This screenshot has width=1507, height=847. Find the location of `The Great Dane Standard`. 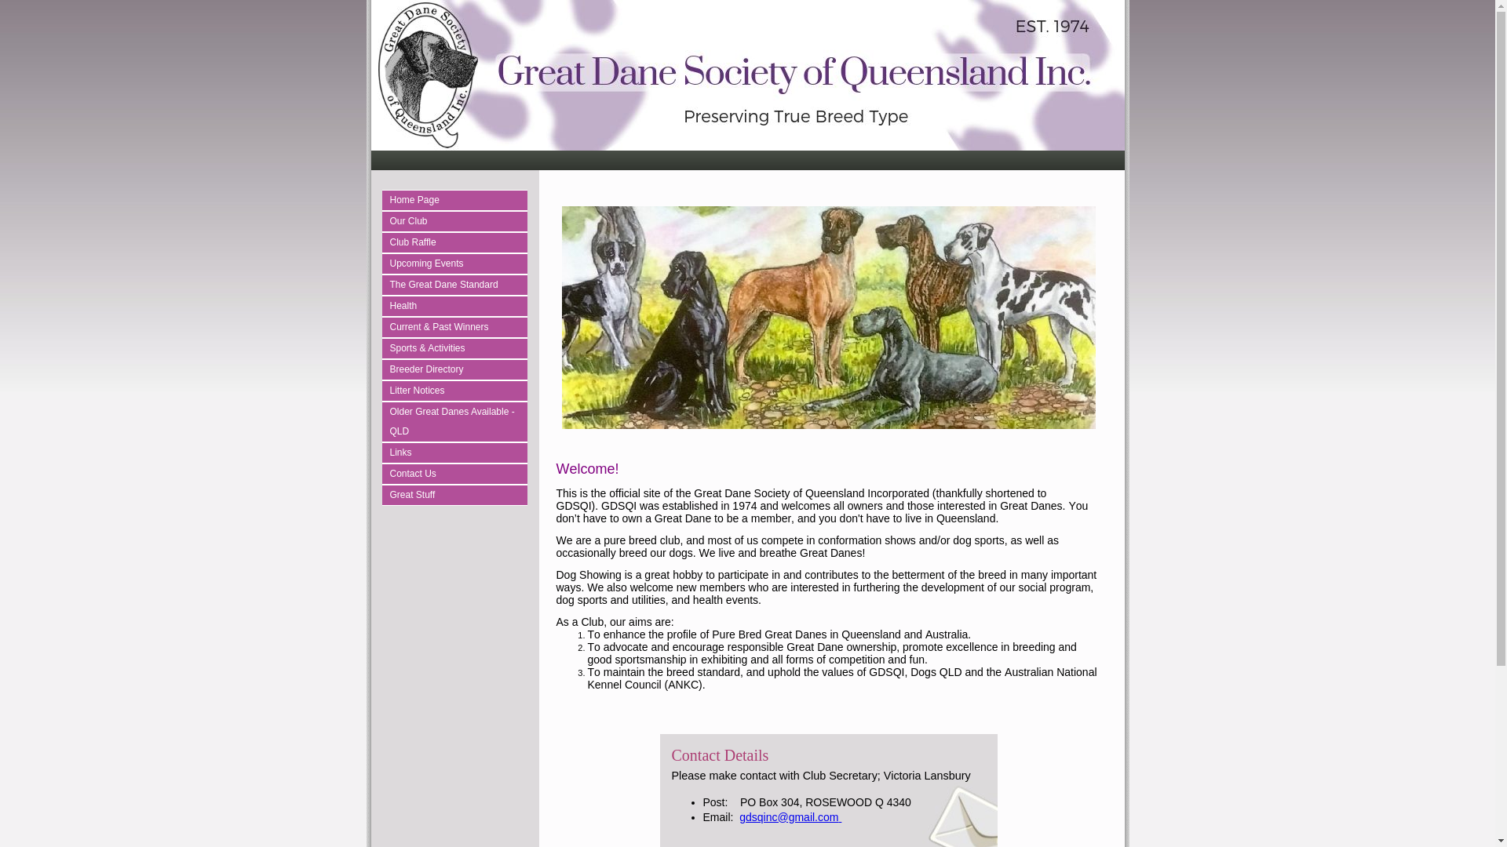

The Great Dane Standard is located at coordinates (458, 285).